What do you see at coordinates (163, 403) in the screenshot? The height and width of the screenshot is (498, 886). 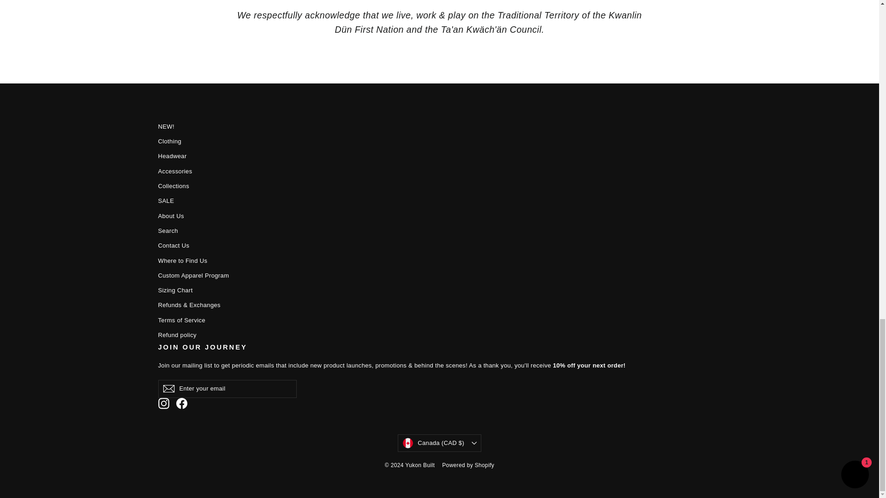 I see `Yukon Built on Instagram` at bounding box center [163, 403].